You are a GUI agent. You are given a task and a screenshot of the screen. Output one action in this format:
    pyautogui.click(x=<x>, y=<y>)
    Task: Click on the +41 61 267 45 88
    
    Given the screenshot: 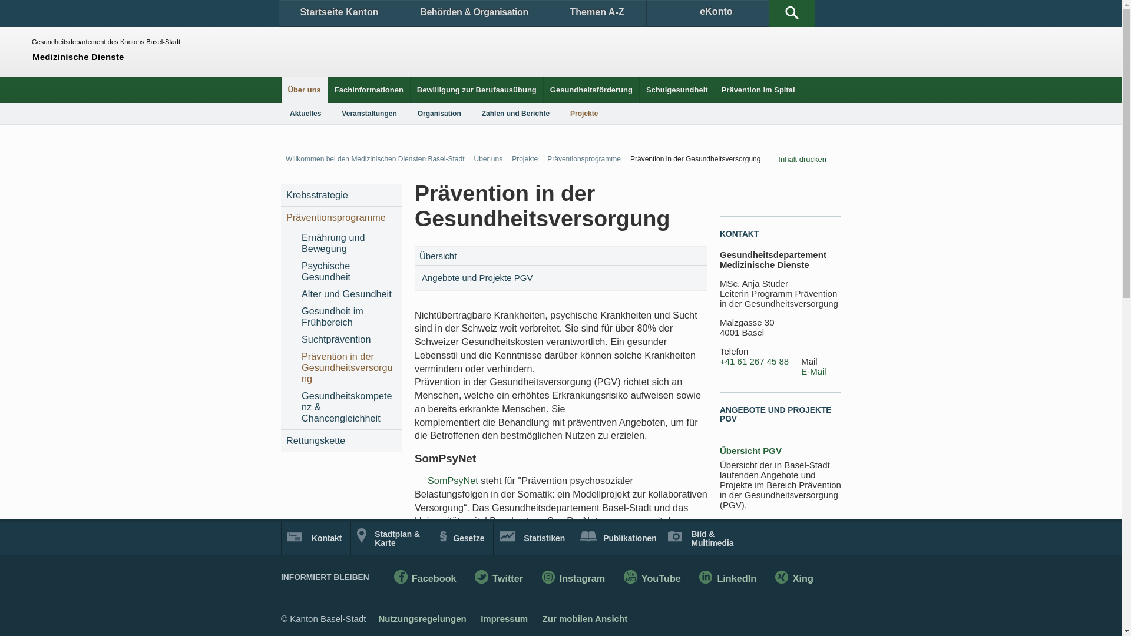 What is the action you would take?
    pyautogui.click(x=754, y=362)
    